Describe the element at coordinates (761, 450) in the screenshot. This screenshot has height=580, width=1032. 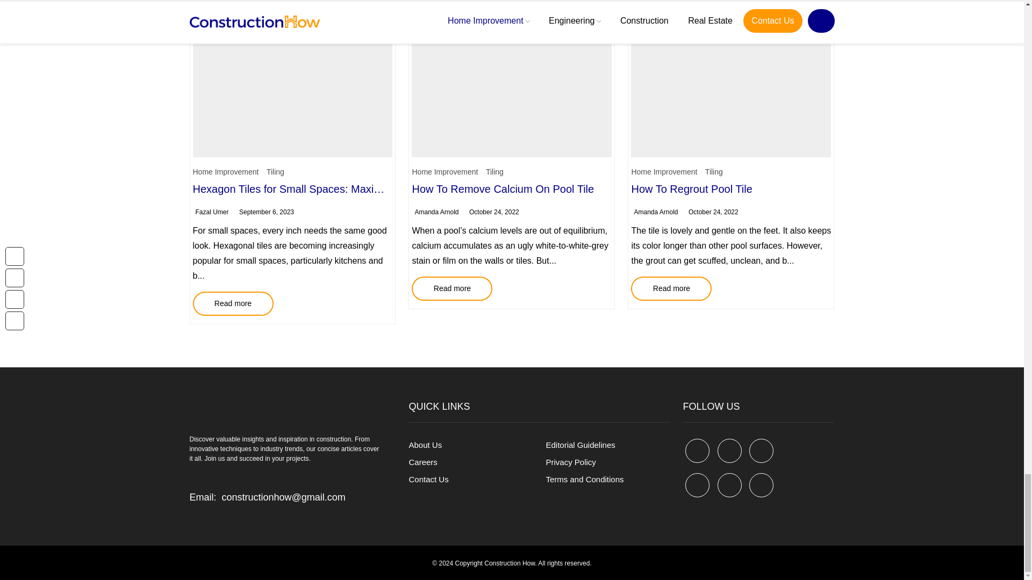
I see `pinterest` at that location.